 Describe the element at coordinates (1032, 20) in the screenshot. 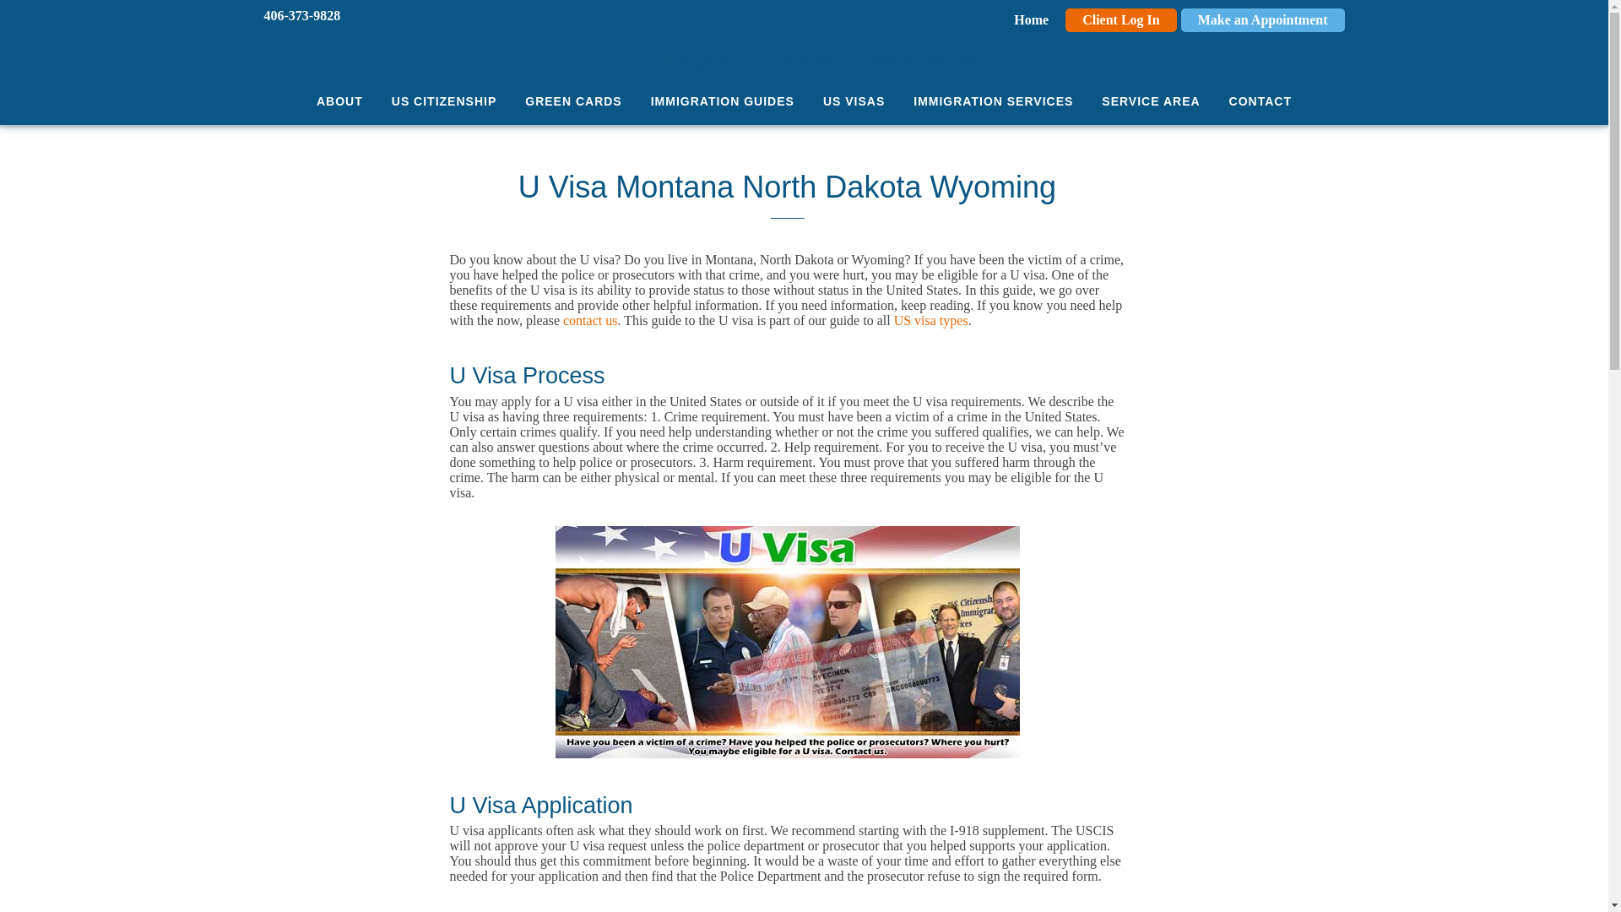

I see `Home` at that location.